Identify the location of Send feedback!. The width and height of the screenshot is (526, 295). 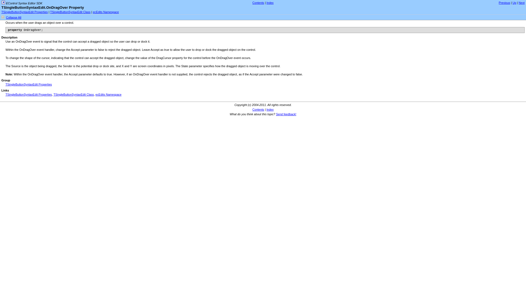
(286, 114).